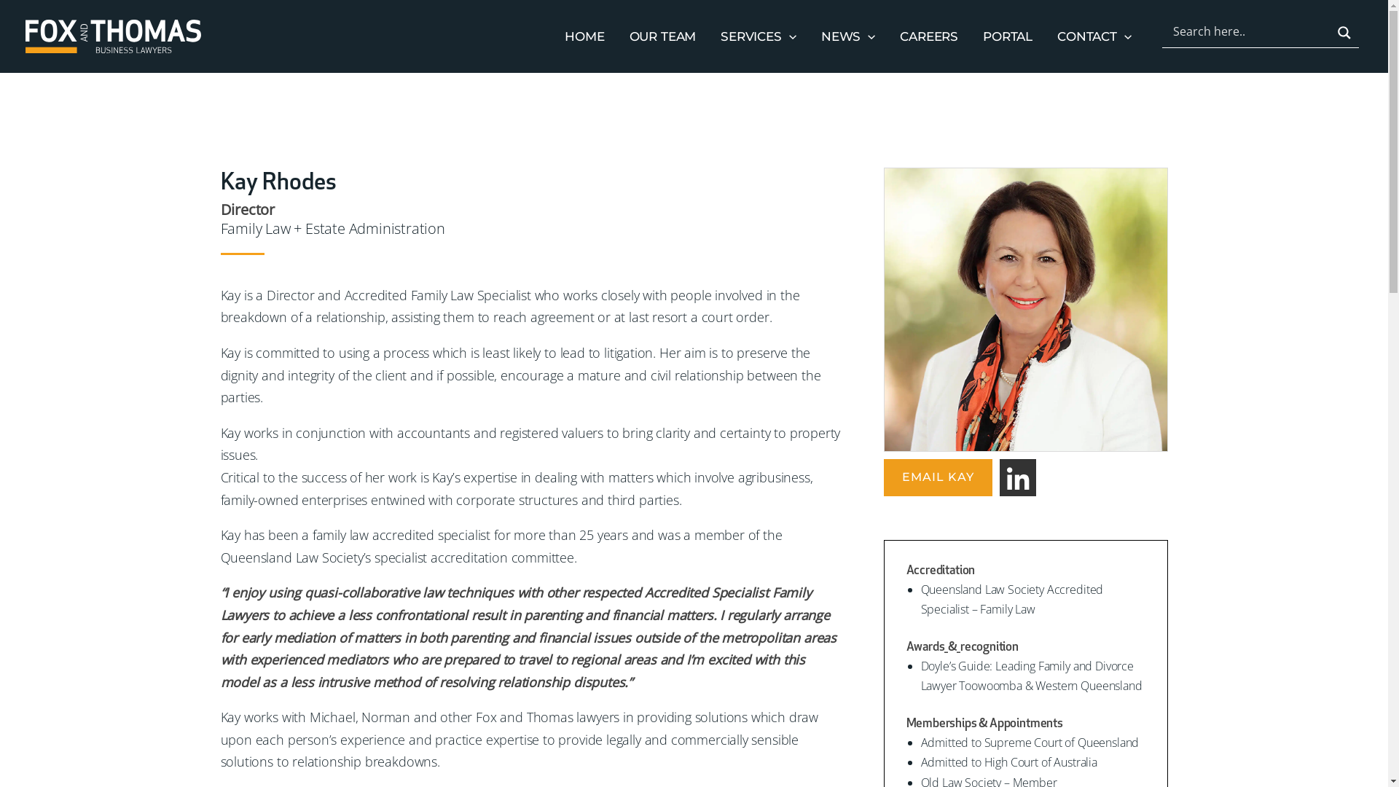 The width and height of the screenshot is (1399, 787). I want to click on HOME, so click(584, 36).